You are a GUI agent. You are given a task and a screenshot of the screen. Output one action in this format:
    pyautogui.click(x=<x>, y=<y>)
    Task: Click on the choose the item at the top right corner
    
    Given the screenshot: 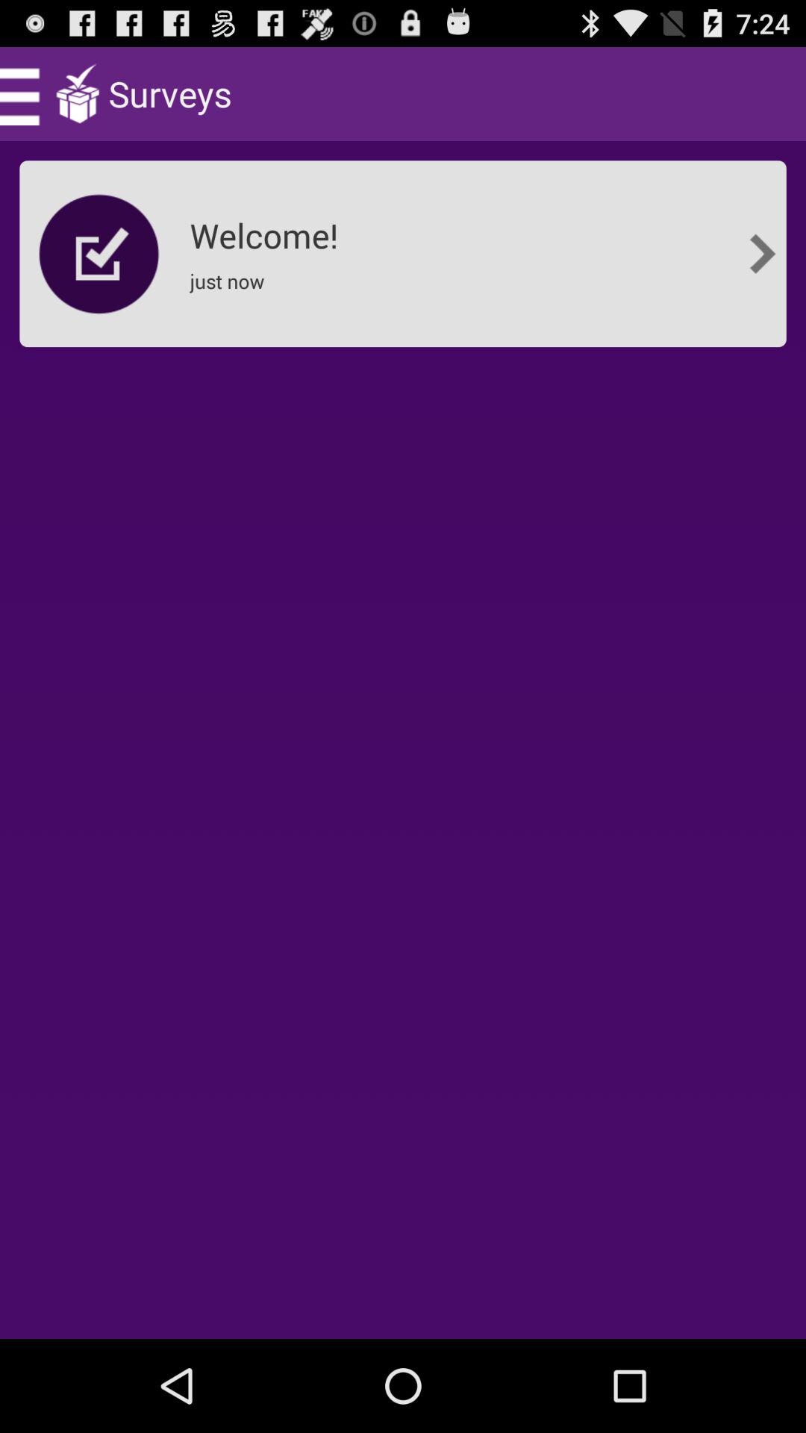 What is the action you would take?
    pyautogui.click(x=763, y=254)
    